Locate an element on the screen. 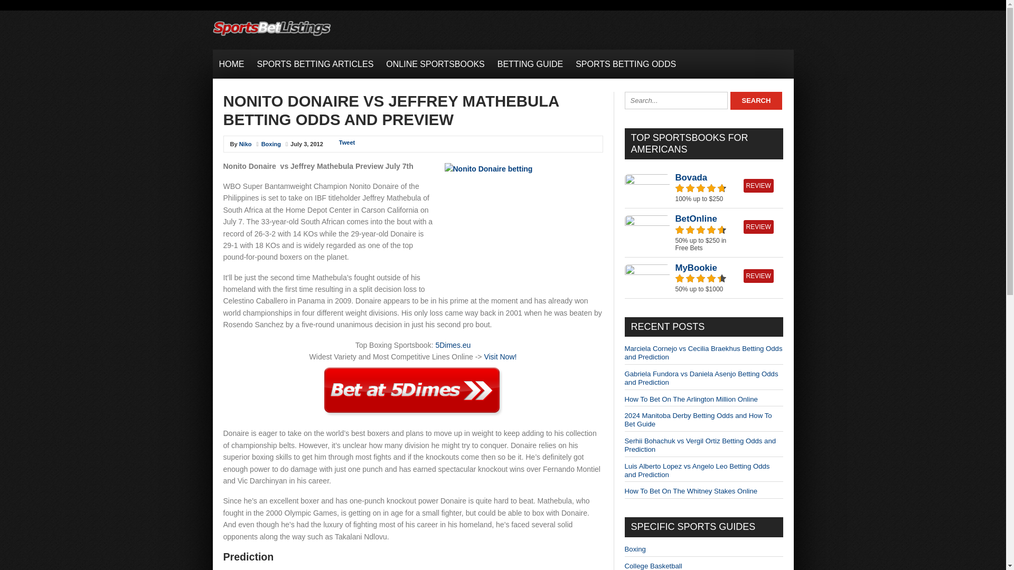  Search is located at coordinates (756, 100).